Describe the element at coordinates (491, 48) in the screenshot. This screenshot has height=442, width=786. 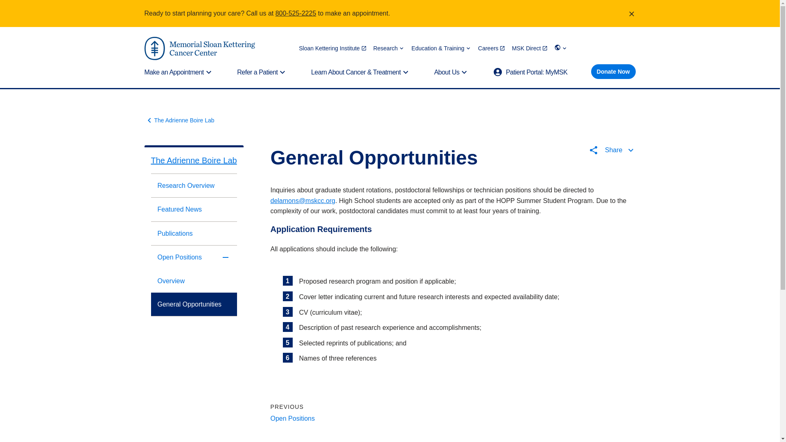
I see `Careers` at that location.